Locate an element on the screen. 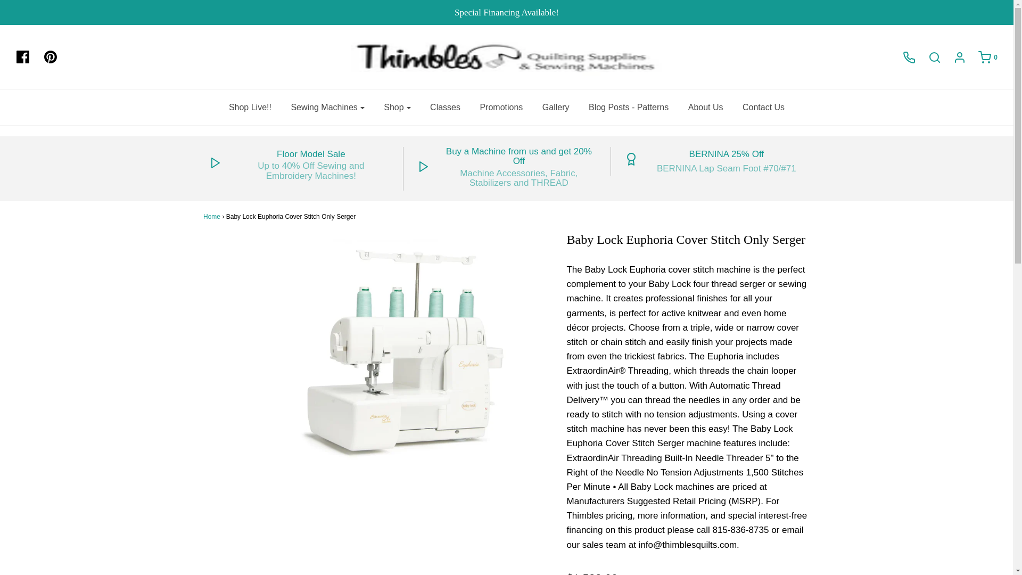 The height and width of the screenshot is (575, 1022). Log in is located at coordinates (954, 57).